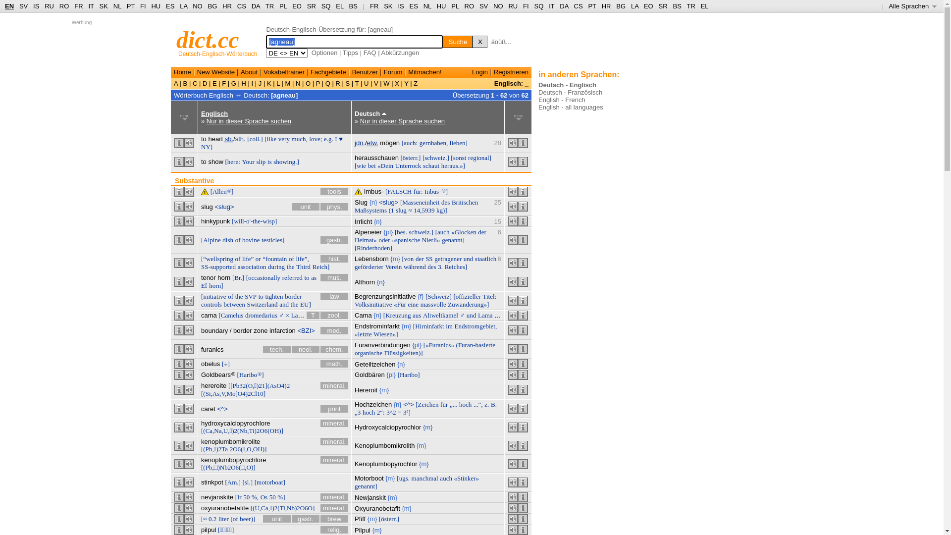 Image resolution: width=951 pixels, height=535 pixels. Describe the element at coordinates (374, 191) in the screenshot. I see `Imbus-` at that location.